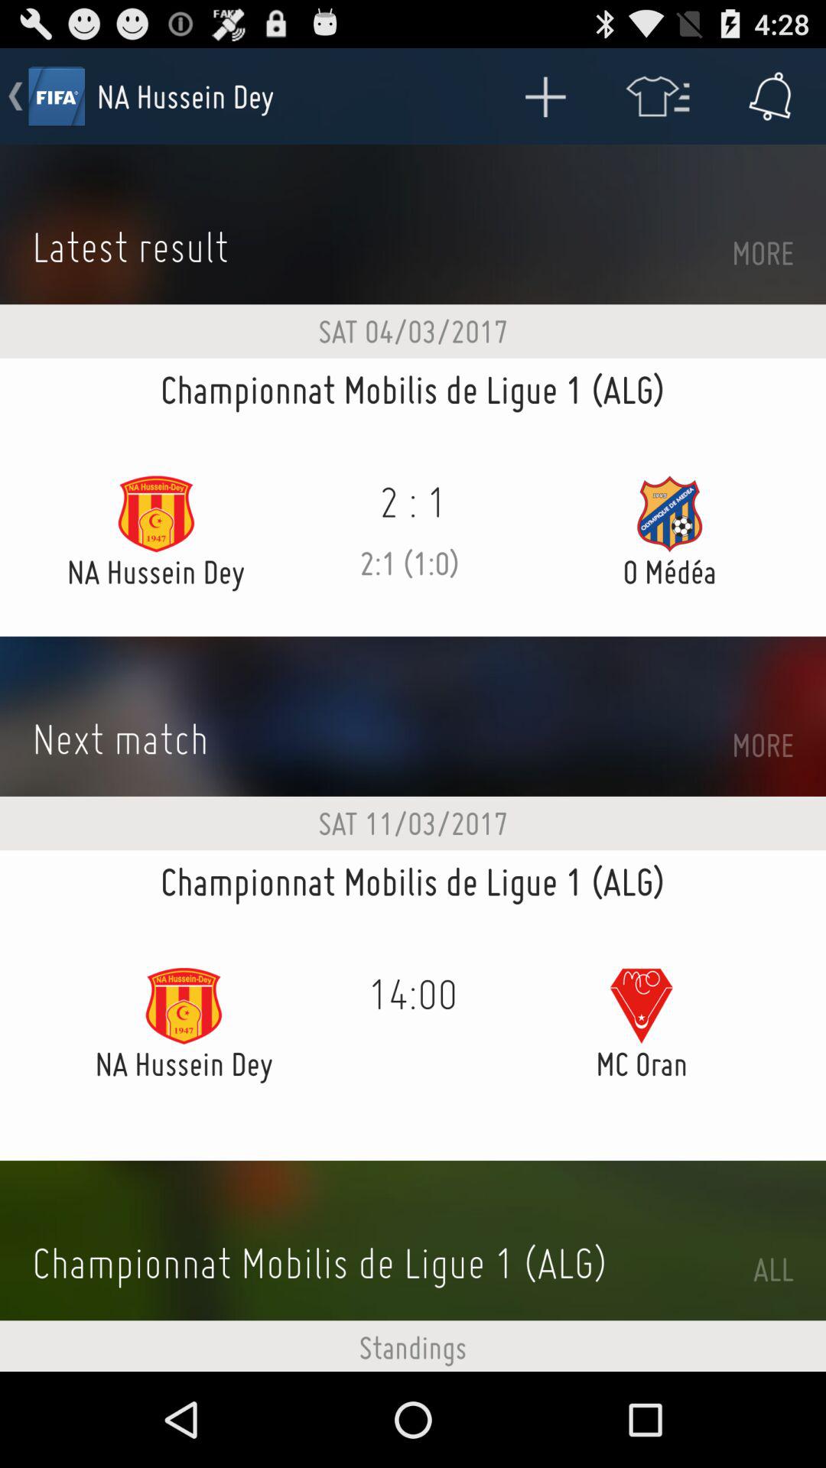  Describe the element at coordinates (545, 96) in the screenshot. I see `choose item next to na hussein dey app` at that location.